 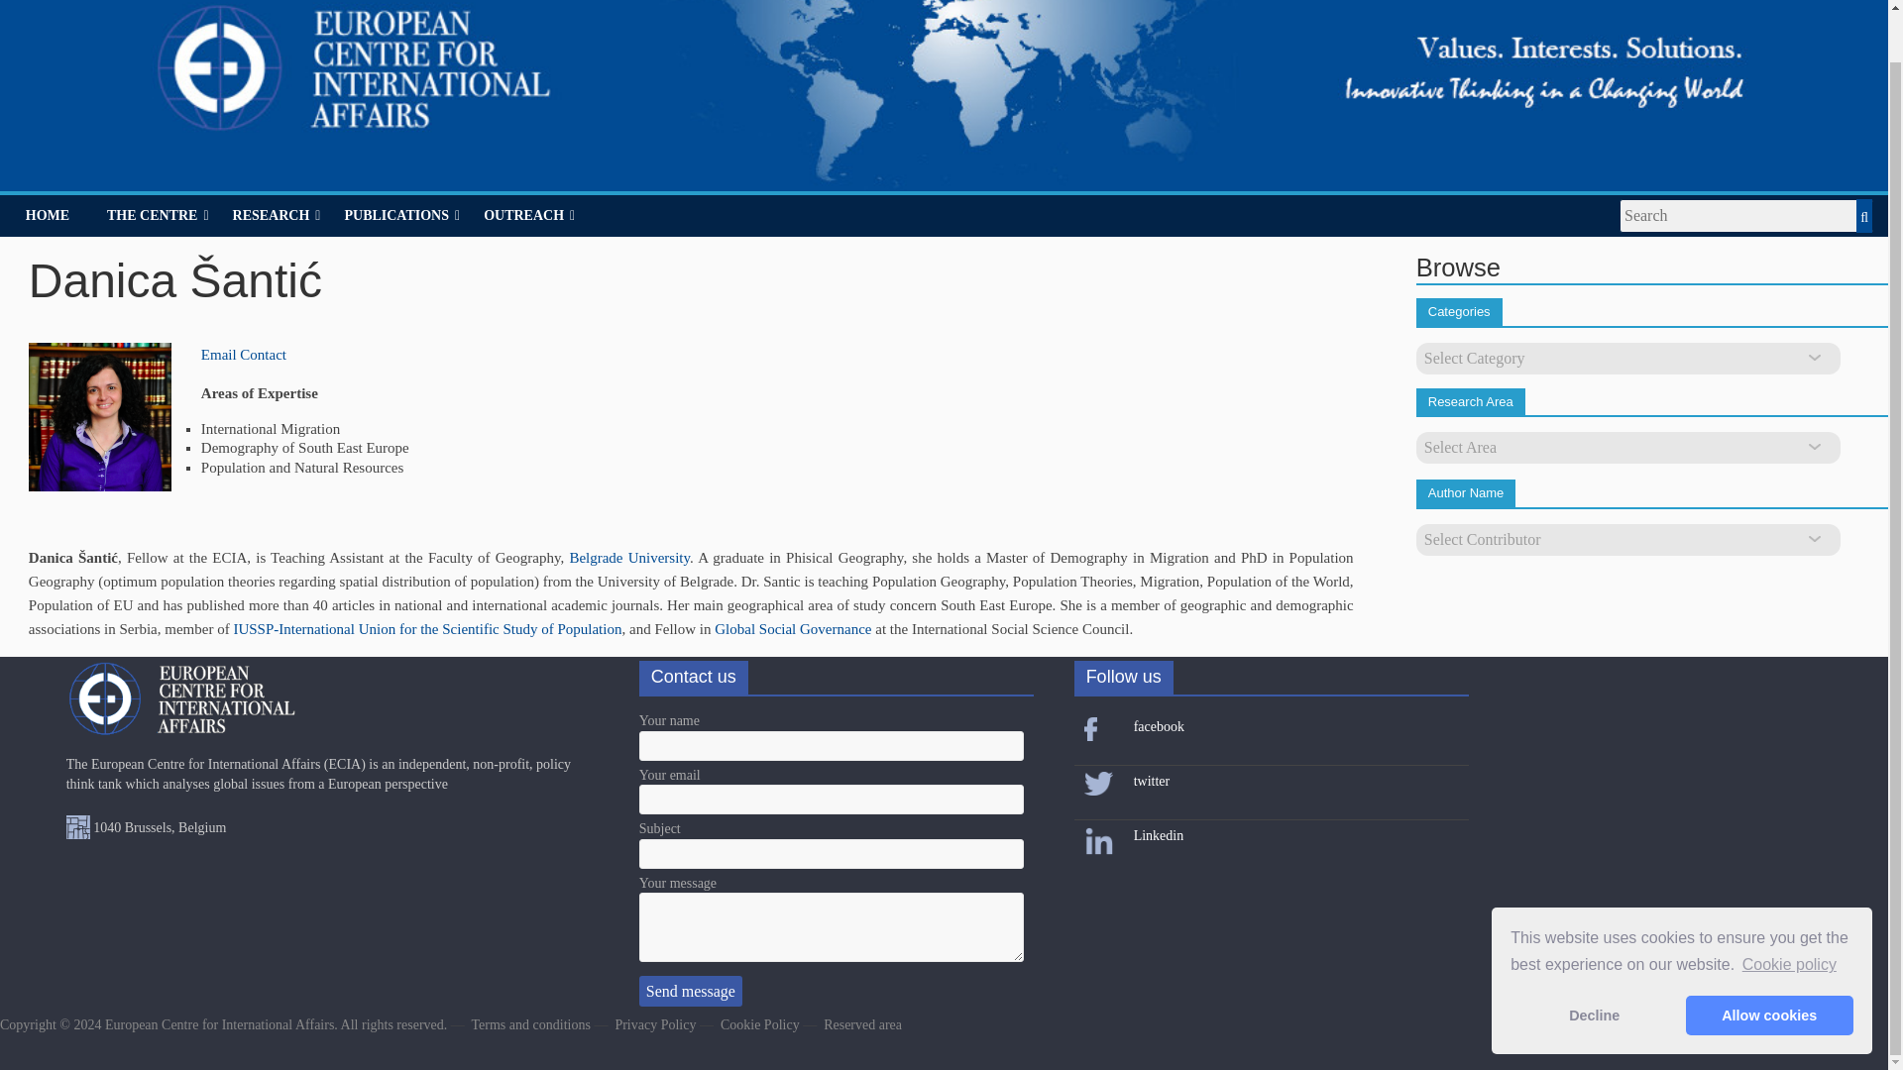 What do you see at coordinates (244, 355) in the screenshot?
I see `Email Contact` at bounding box center [244, 355].